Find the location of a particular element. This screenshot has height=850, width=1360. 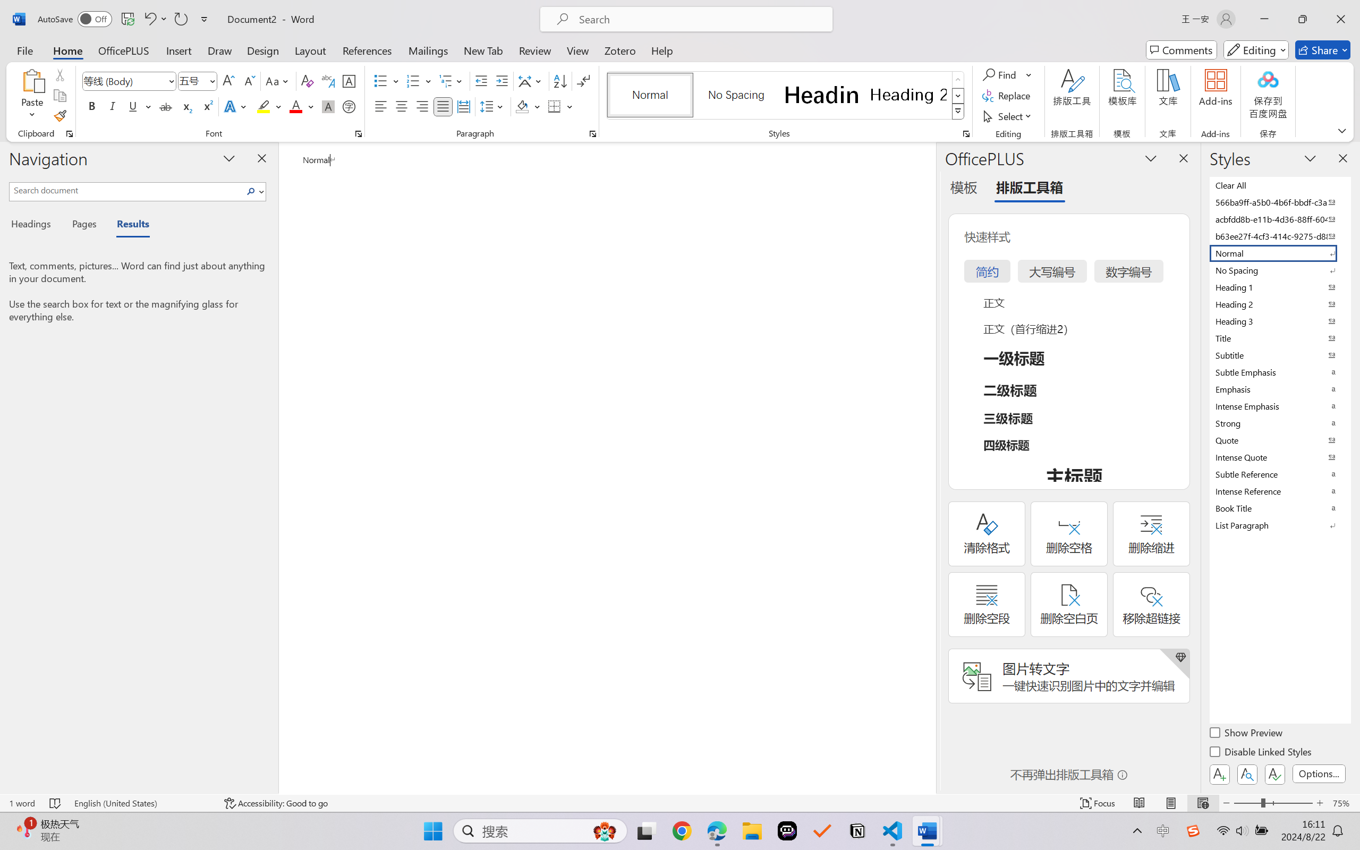

Clear Formatting is located at coordinates (307, 81).